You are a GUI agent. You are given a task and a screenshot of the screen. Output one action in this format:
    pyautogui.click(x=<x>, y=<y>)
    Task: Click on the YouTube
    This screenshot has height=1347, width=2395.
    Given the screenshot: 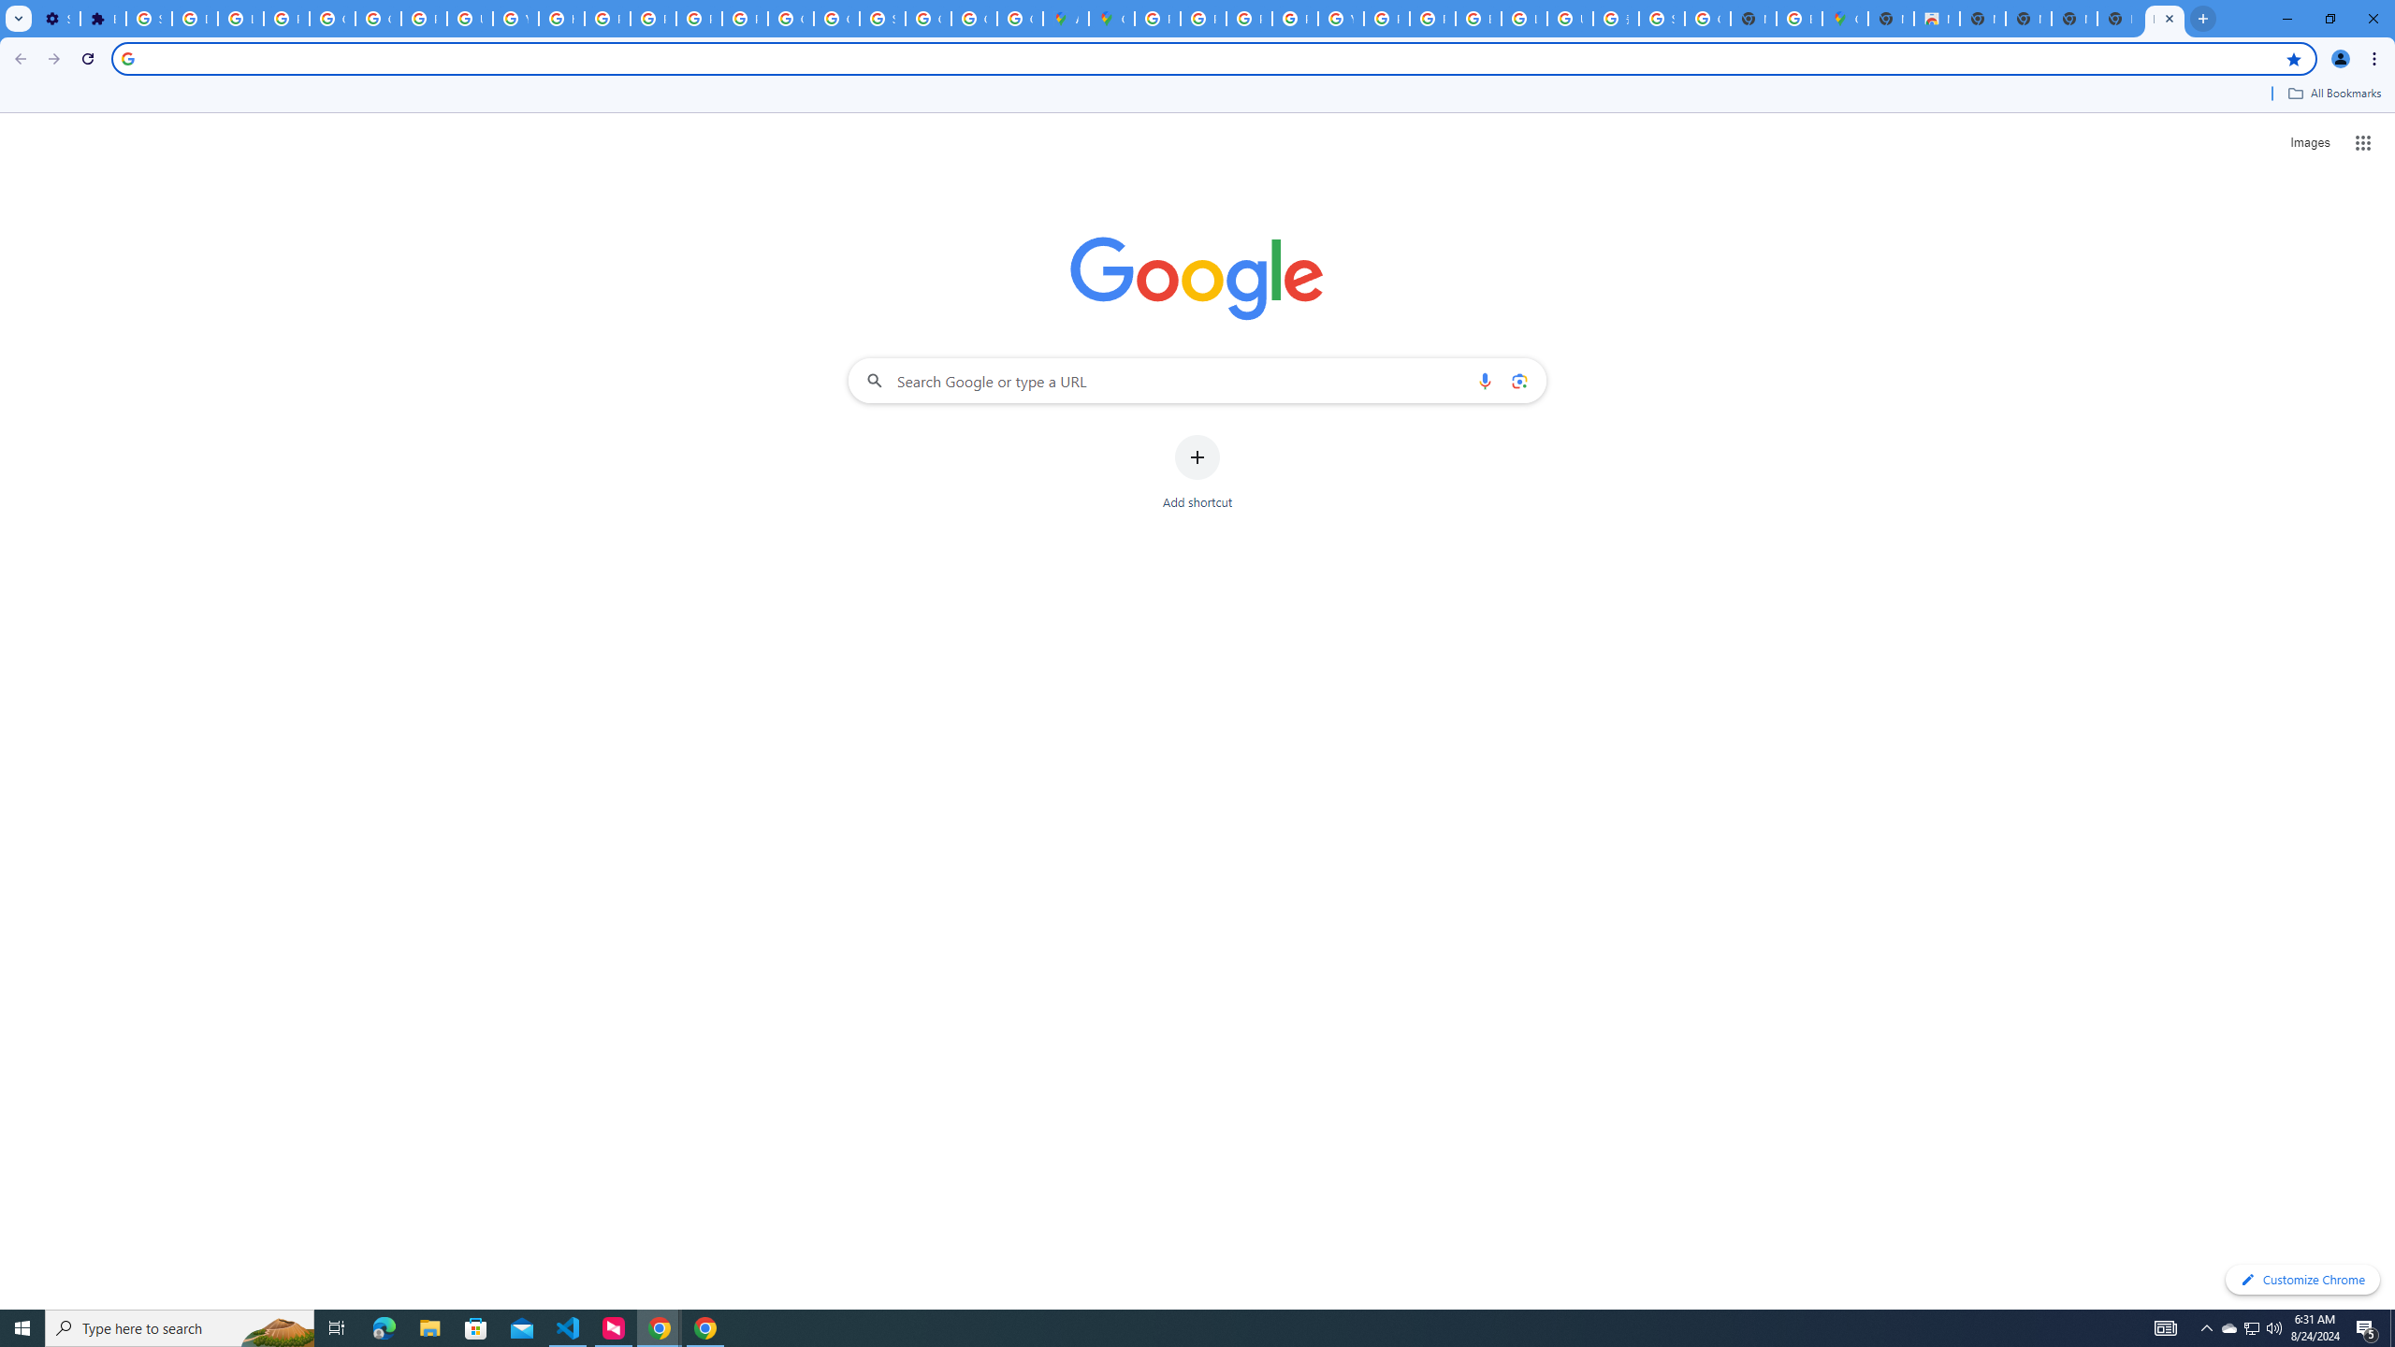 What is the action you would take?
    pyautogui.click(x=1341, y=19)
    